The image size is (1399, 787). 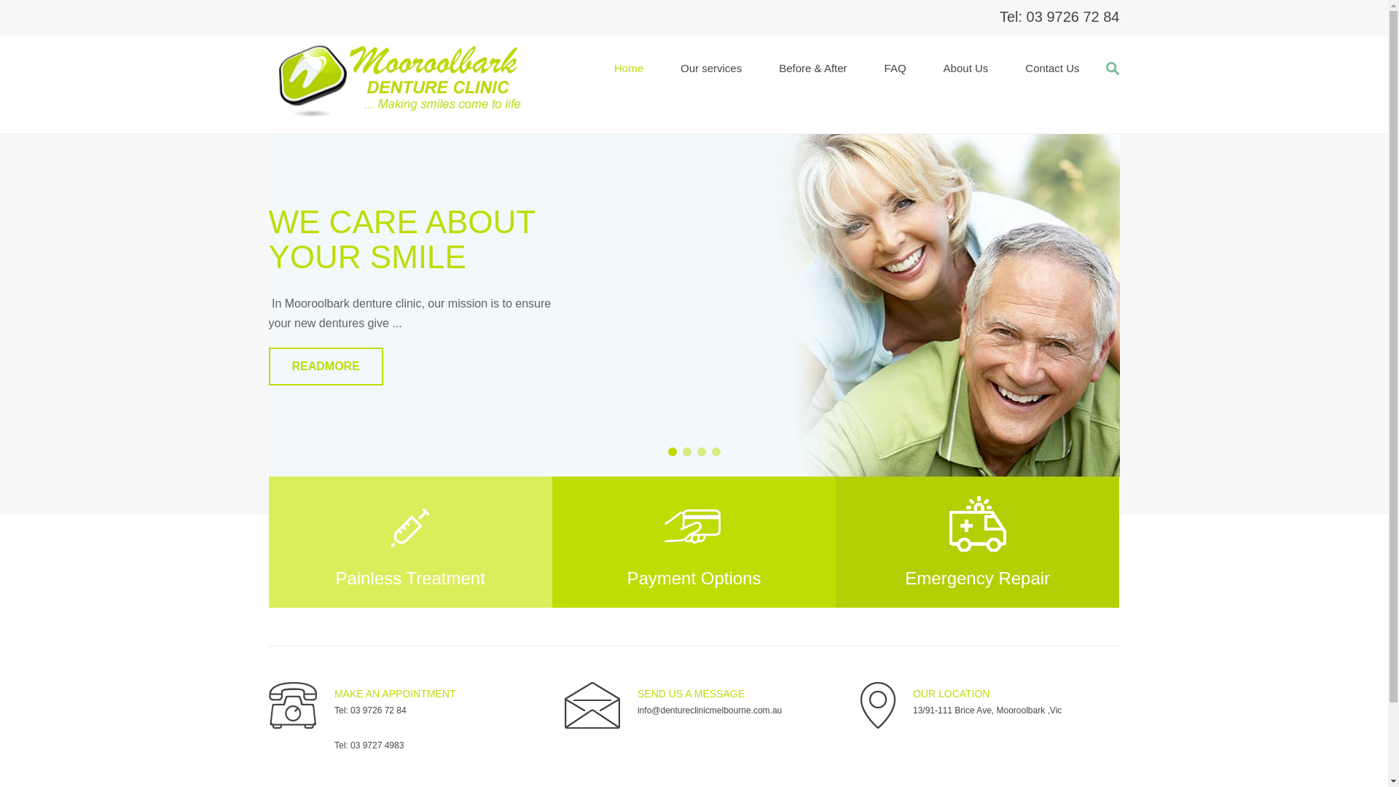 What do you see at coordinates (694, 542) in the screenshot?
I see ` Payment Options` at bounding box center [694, 542].